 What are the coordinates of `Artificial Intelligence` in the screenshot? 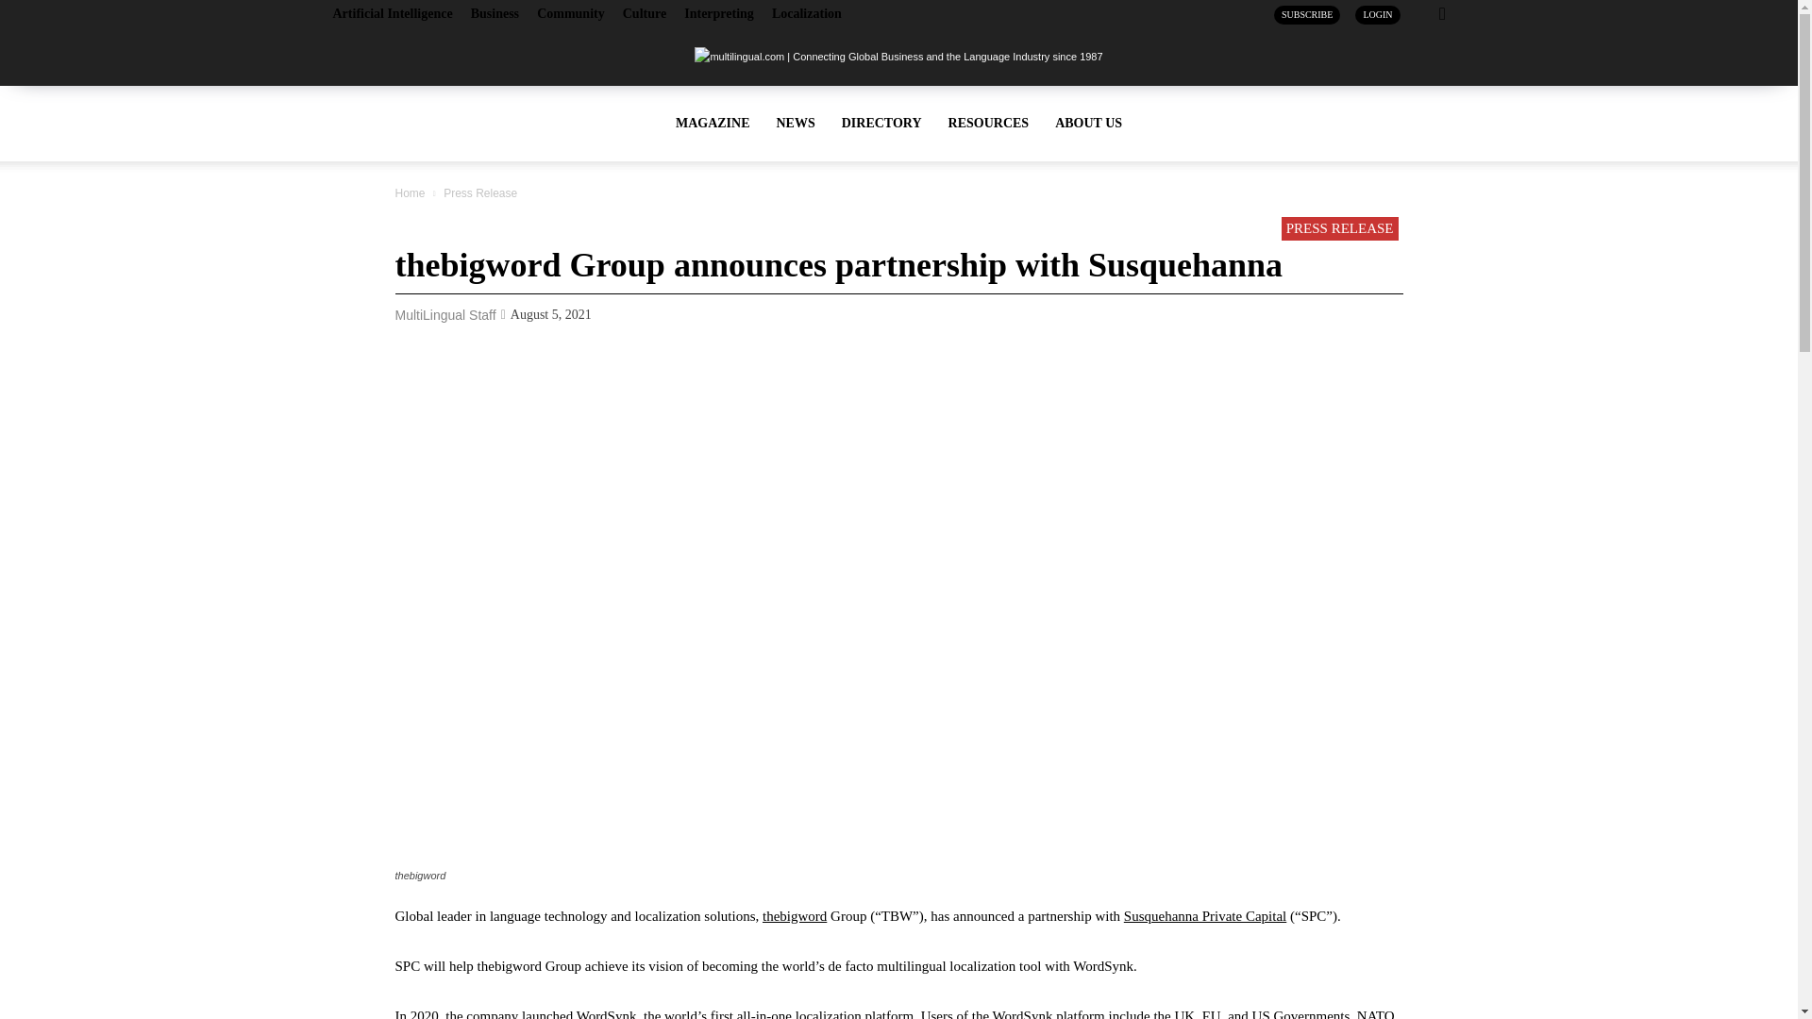 It's located at (391, 13).